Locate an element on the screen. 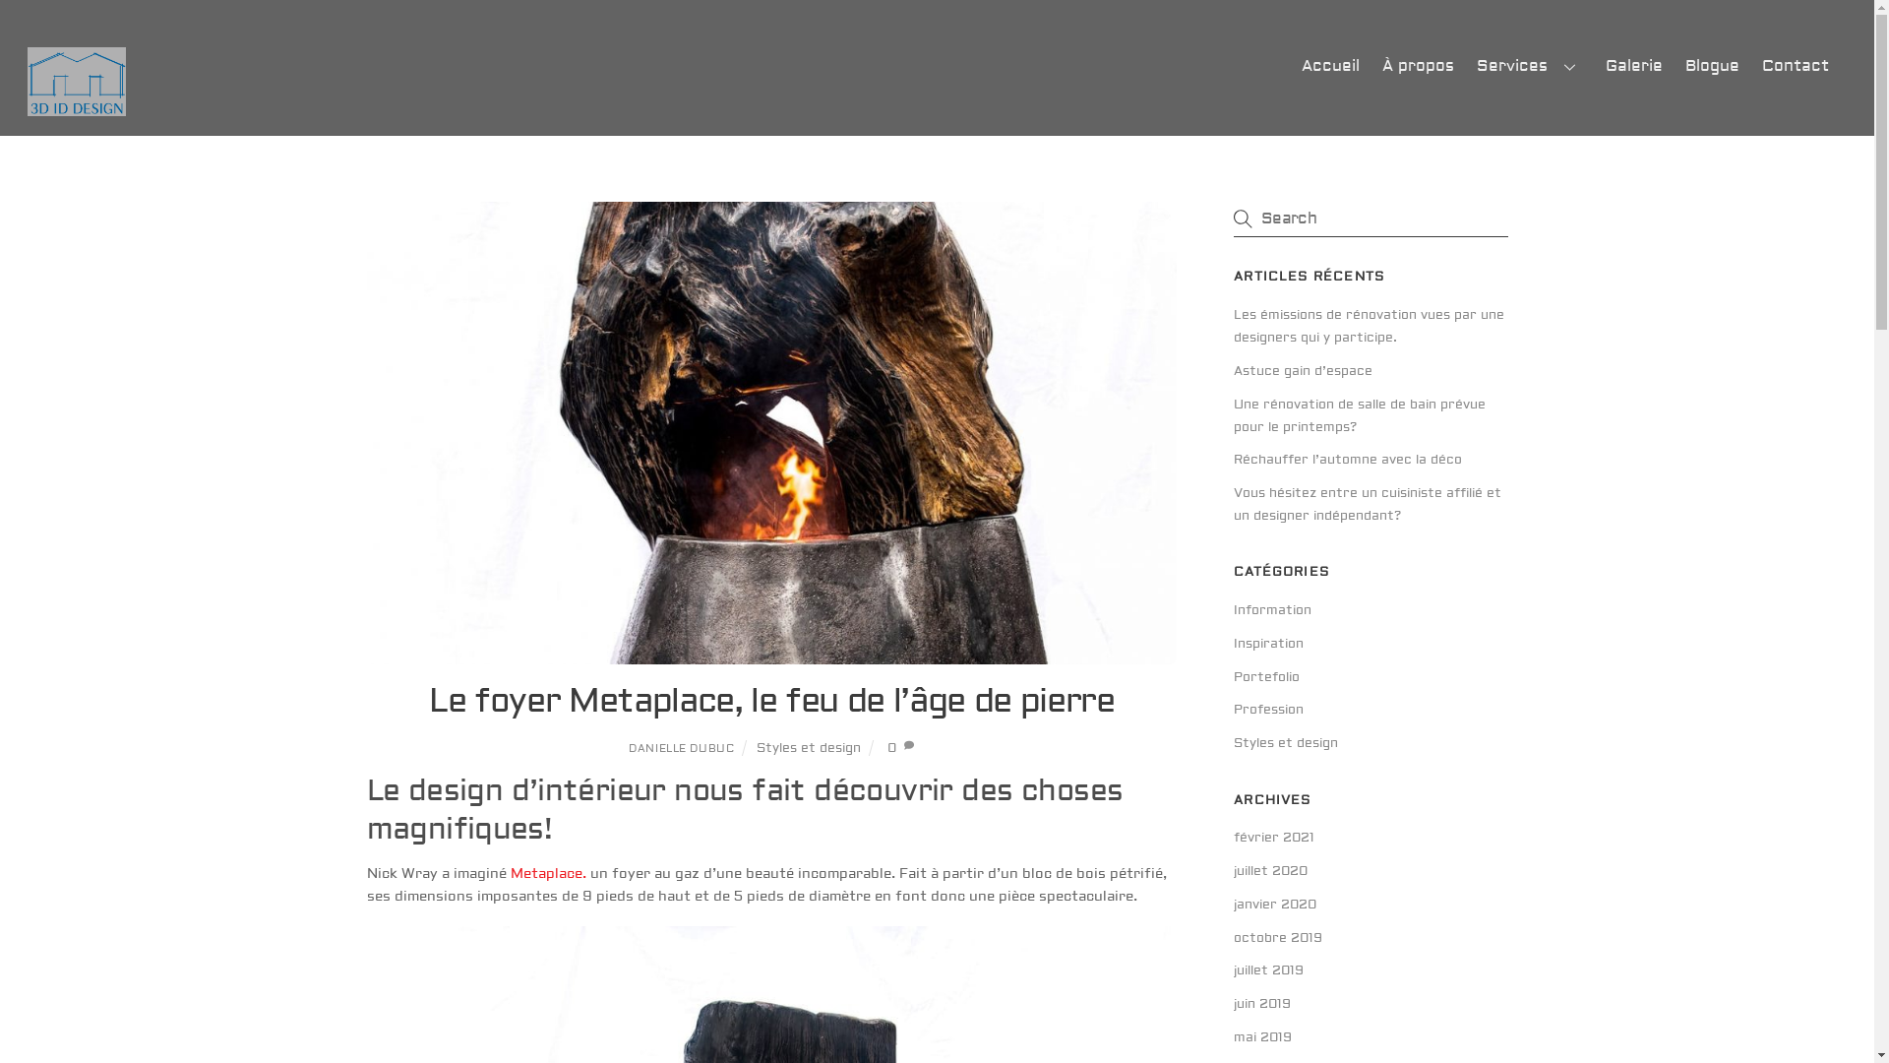 This screenshot has width=1889, height=1063. Nick_Wray-14 crop is located at coordinates (771, 433).